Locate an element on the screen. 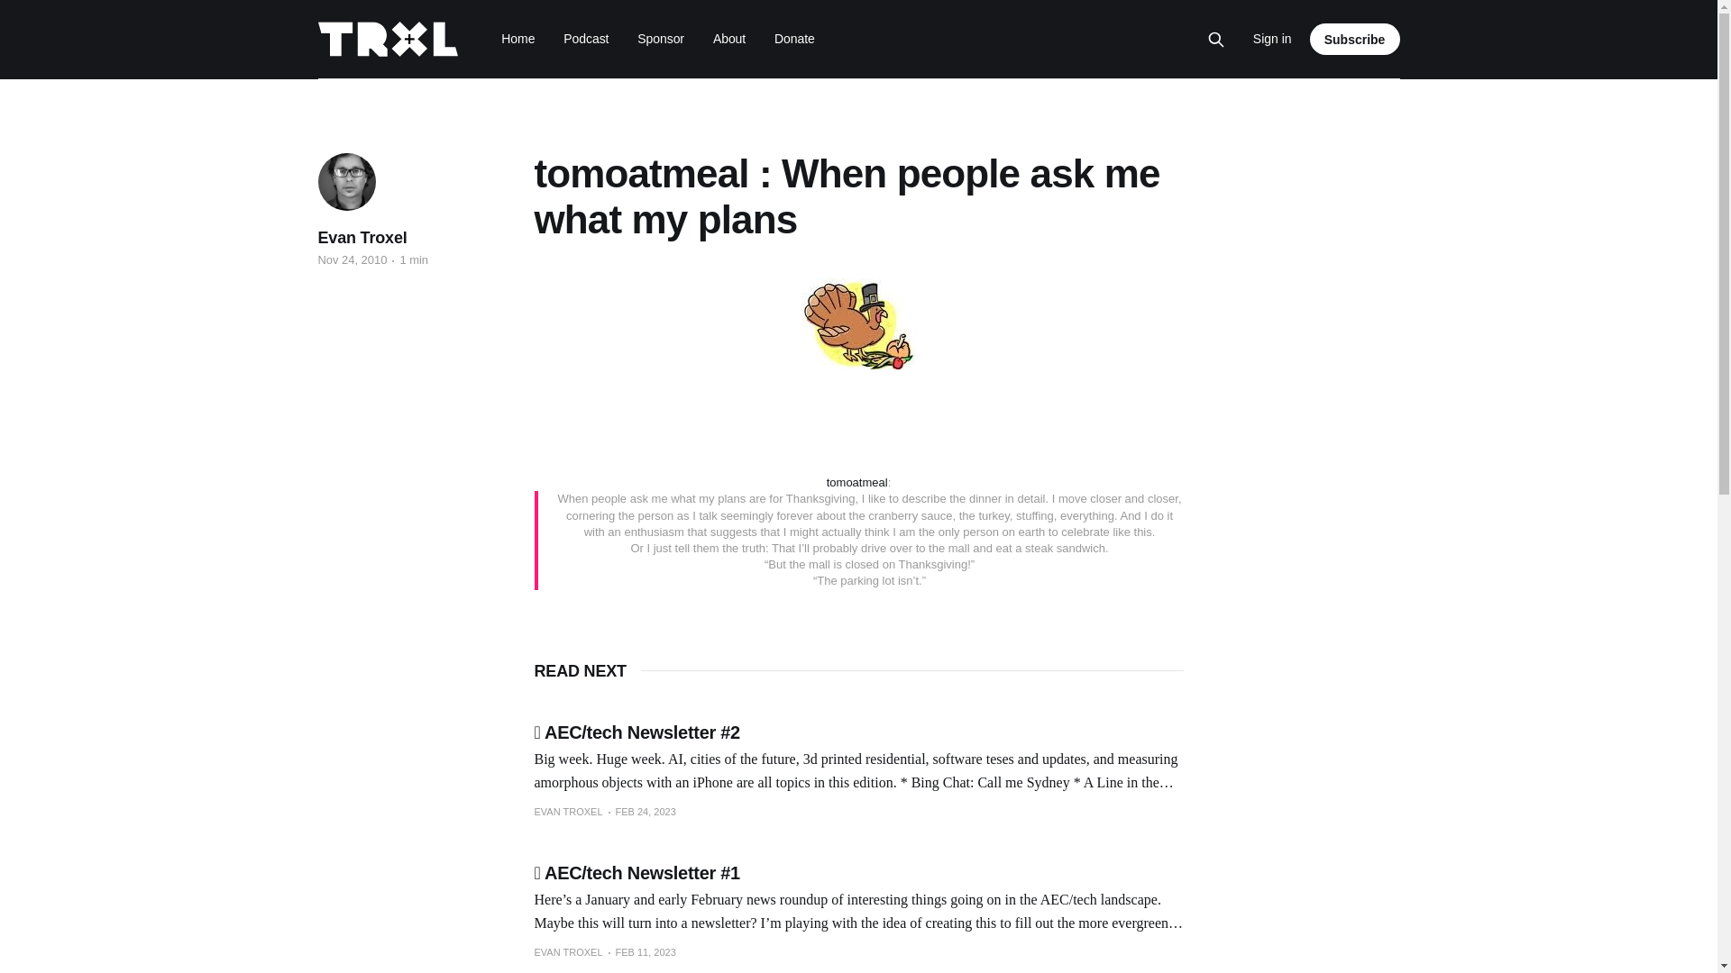 The width and height of the screenshot is (1731, 973). Donate is located at coordinates (794, 38).